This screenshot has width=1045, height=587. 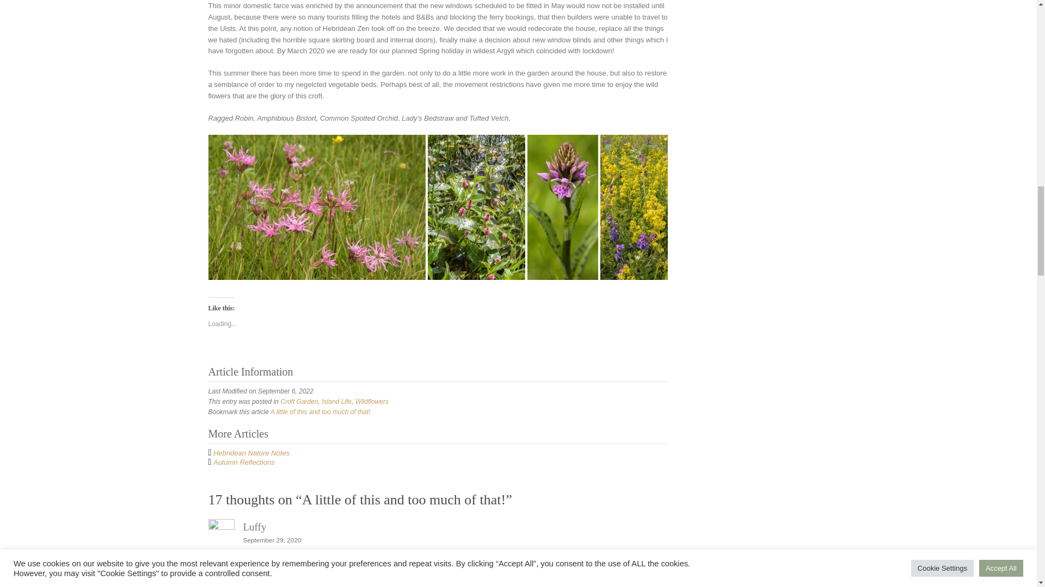 What do you see at coordinates (336, 402) in the screenshot?
I see `Island Life` at bounding box center [336, 402].